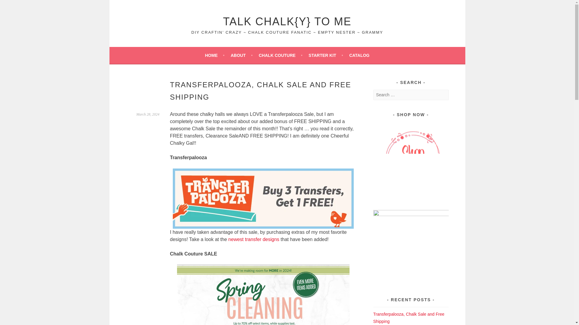 The image size is (579, 325). Describe the element at coordinates (280, 55) in the screenshot. I see `CHALK COUTURE` at that location.